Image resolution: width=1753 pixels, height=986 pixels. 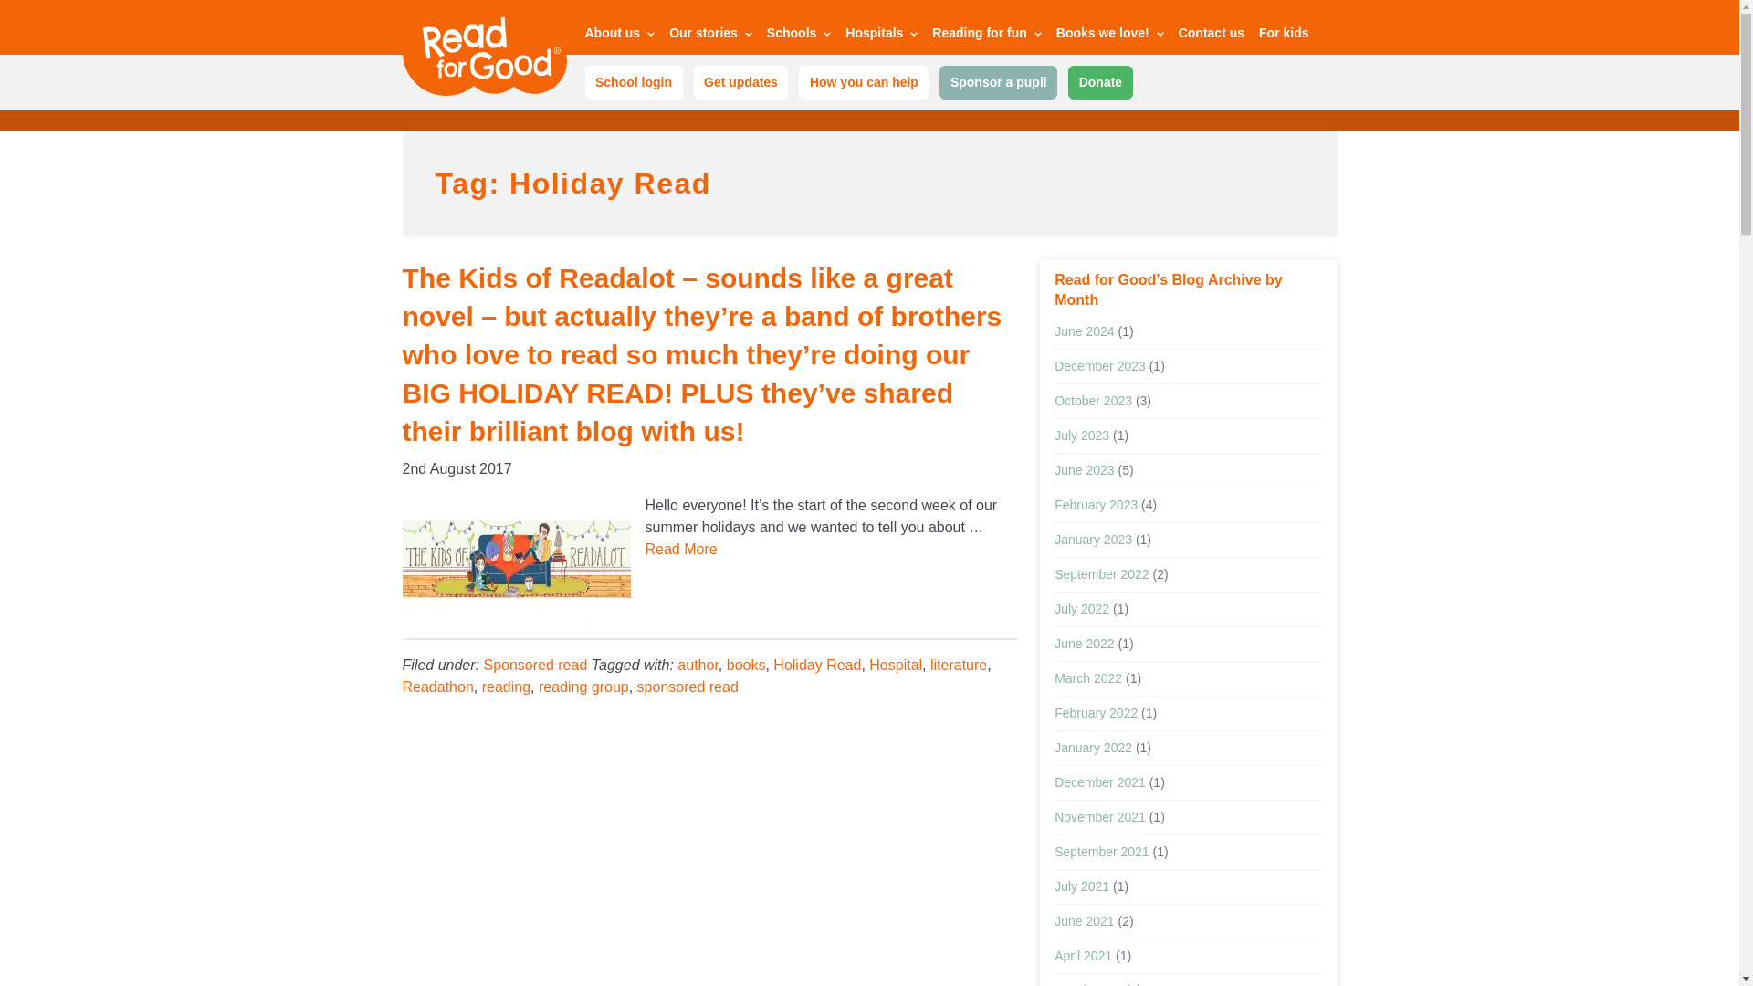 What do you see at coordinates (799, 36) in the screenshot?
I see `Schools` at bounding box center [799, 36].